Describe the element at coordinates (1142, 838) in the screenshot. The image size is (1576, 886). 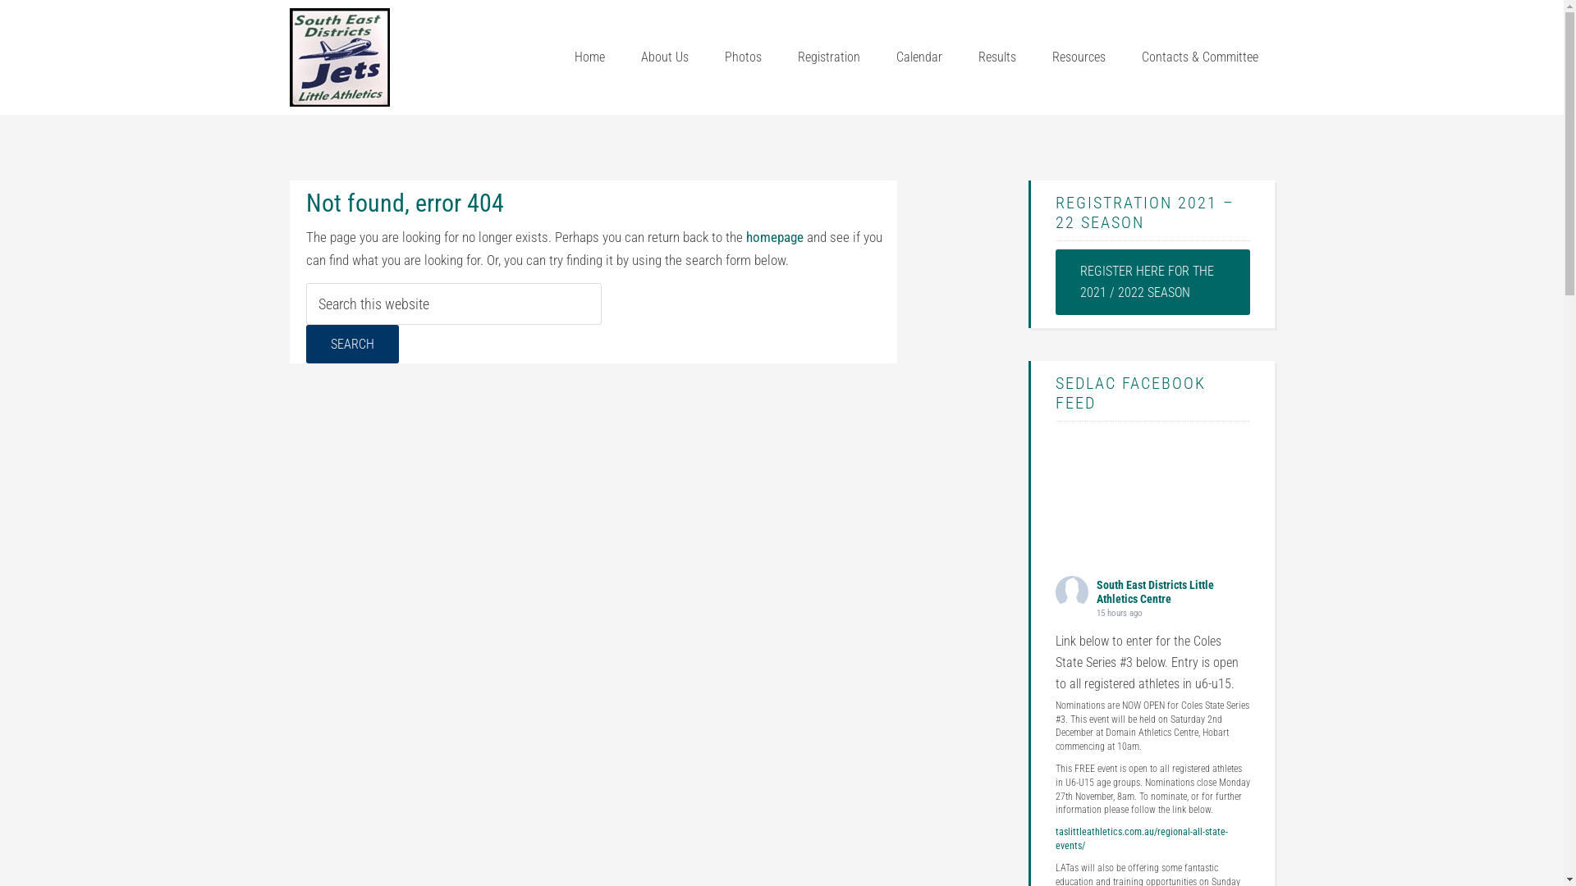
I see `taslittleathletics.com.au/regional-all-state-events/` at that location.